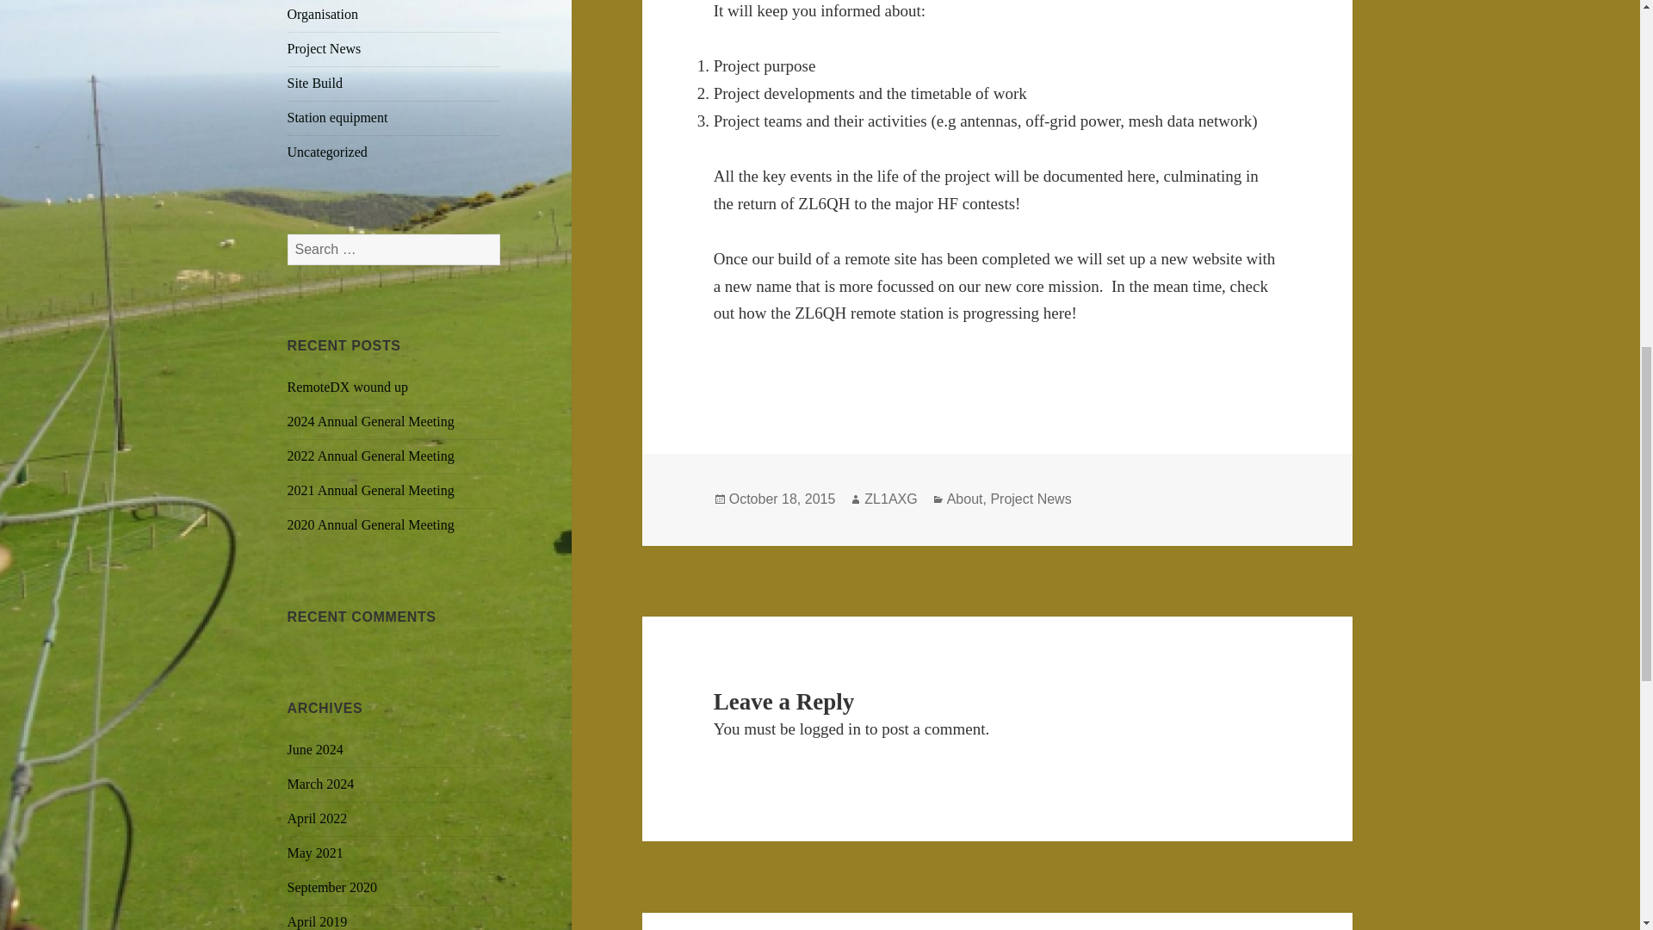  I want to click on Uncategorized, so click(327, 152).